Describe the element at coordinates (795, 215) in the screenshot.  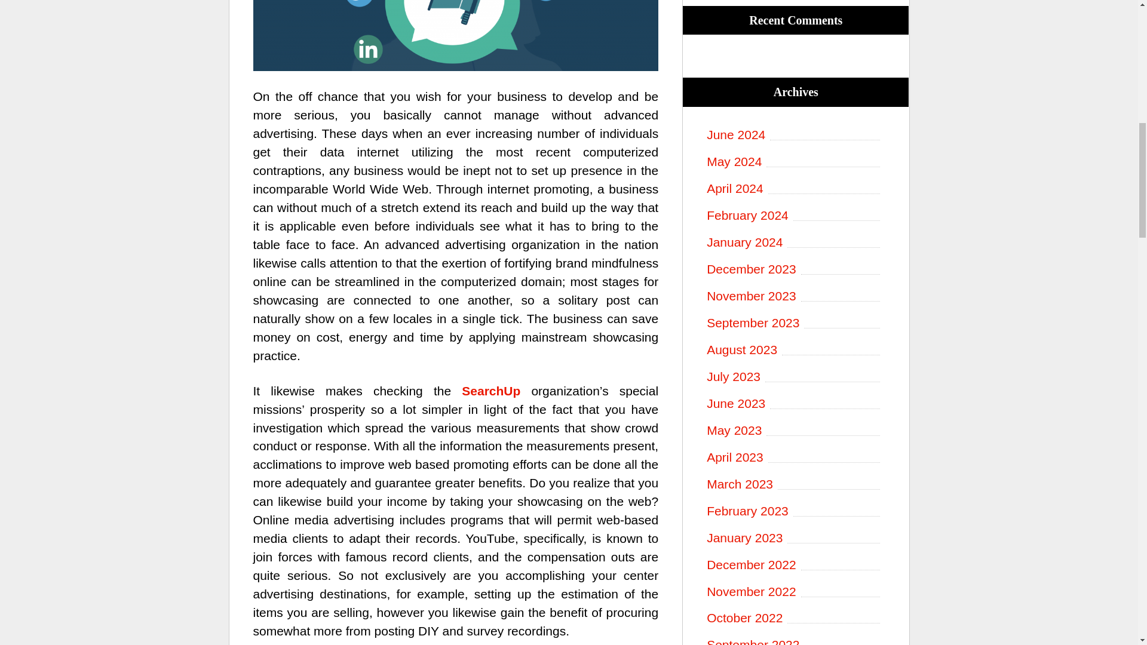
I see `February 2024` at that location.